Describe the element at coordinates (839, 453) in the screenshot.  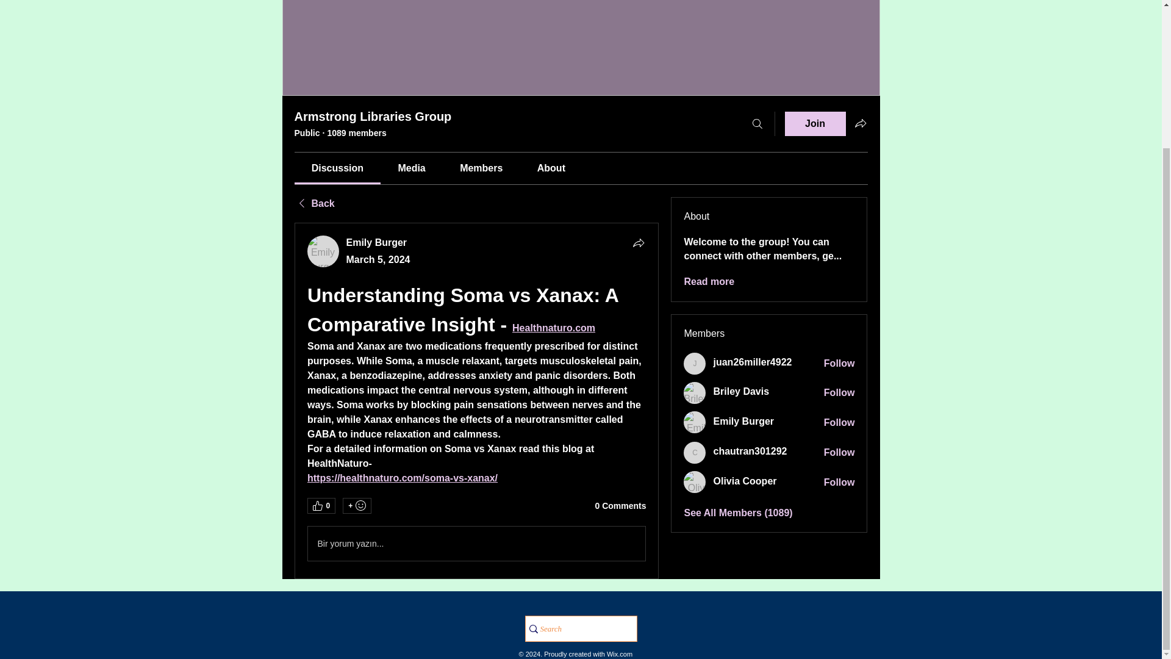
I see `Follow` at that location.